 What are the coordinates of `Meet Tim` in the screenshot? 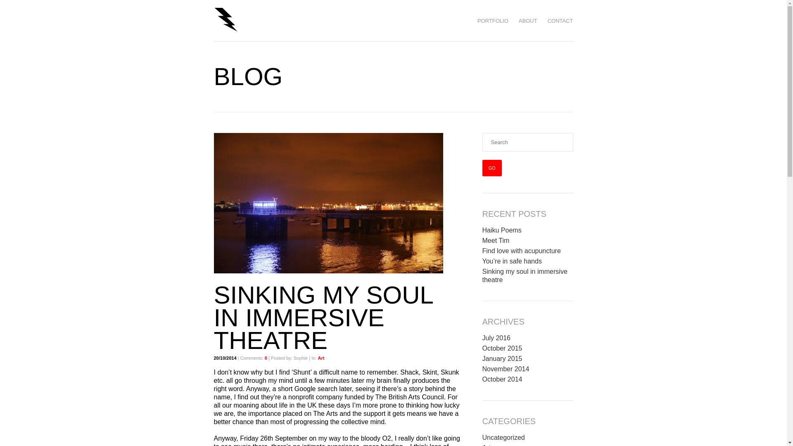 It's located at (496, 240).